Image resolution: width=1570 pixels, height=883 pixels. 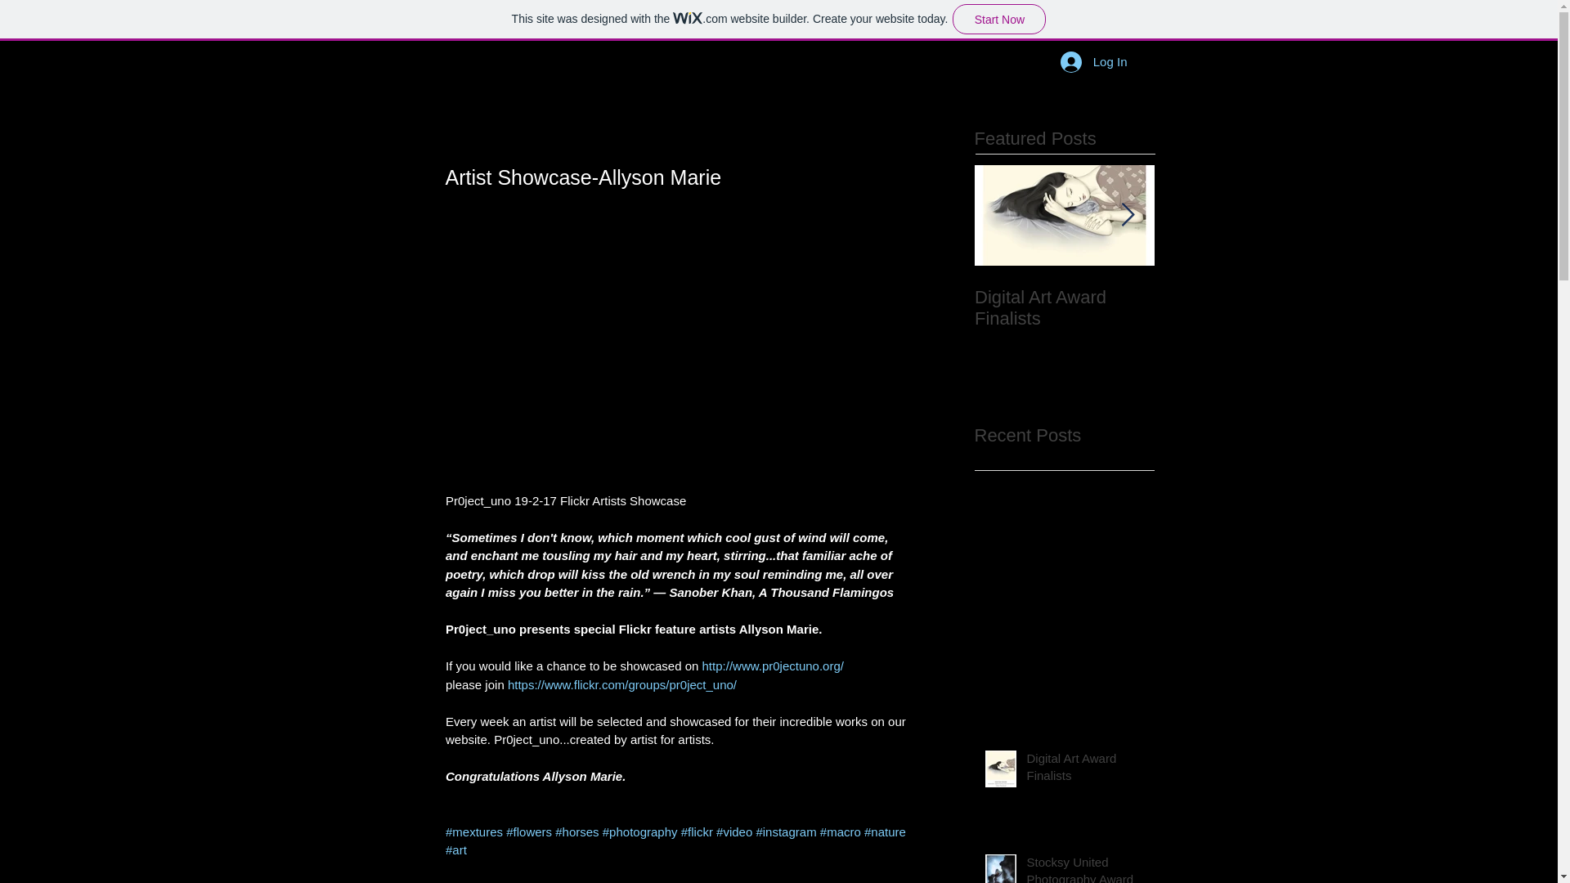 What do you see at coordinates (1094, 61) in the screenshot?
I see `Log In` at bounding box center [1094, 61].